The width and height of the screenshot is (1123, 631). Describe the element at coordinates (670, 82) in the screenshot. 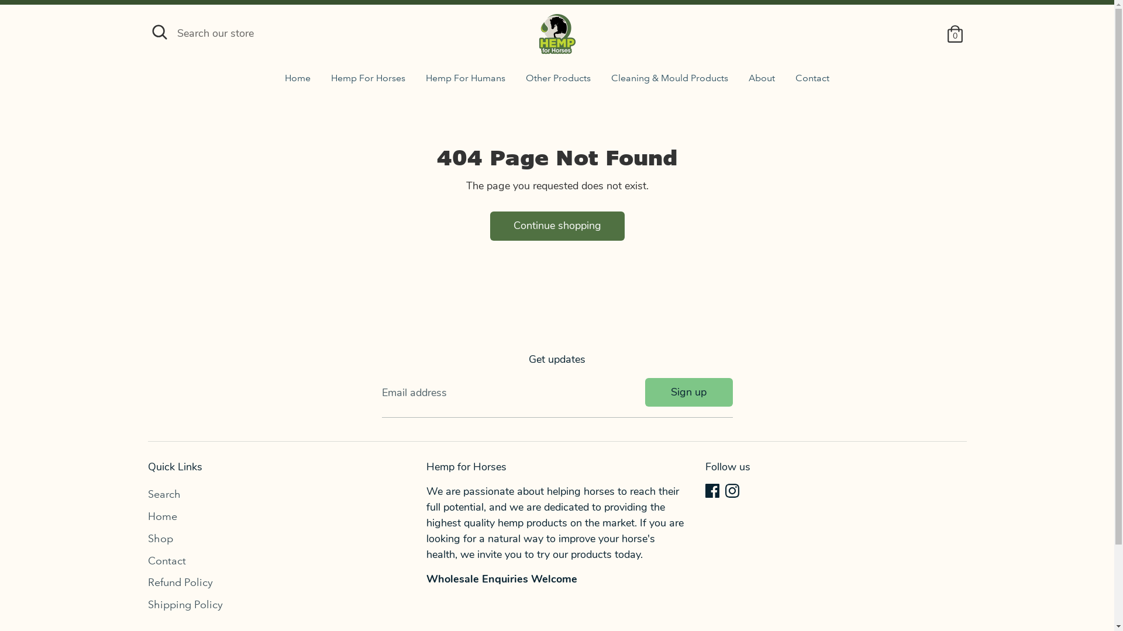

I see `Cleaning & Mould Products` at that location.